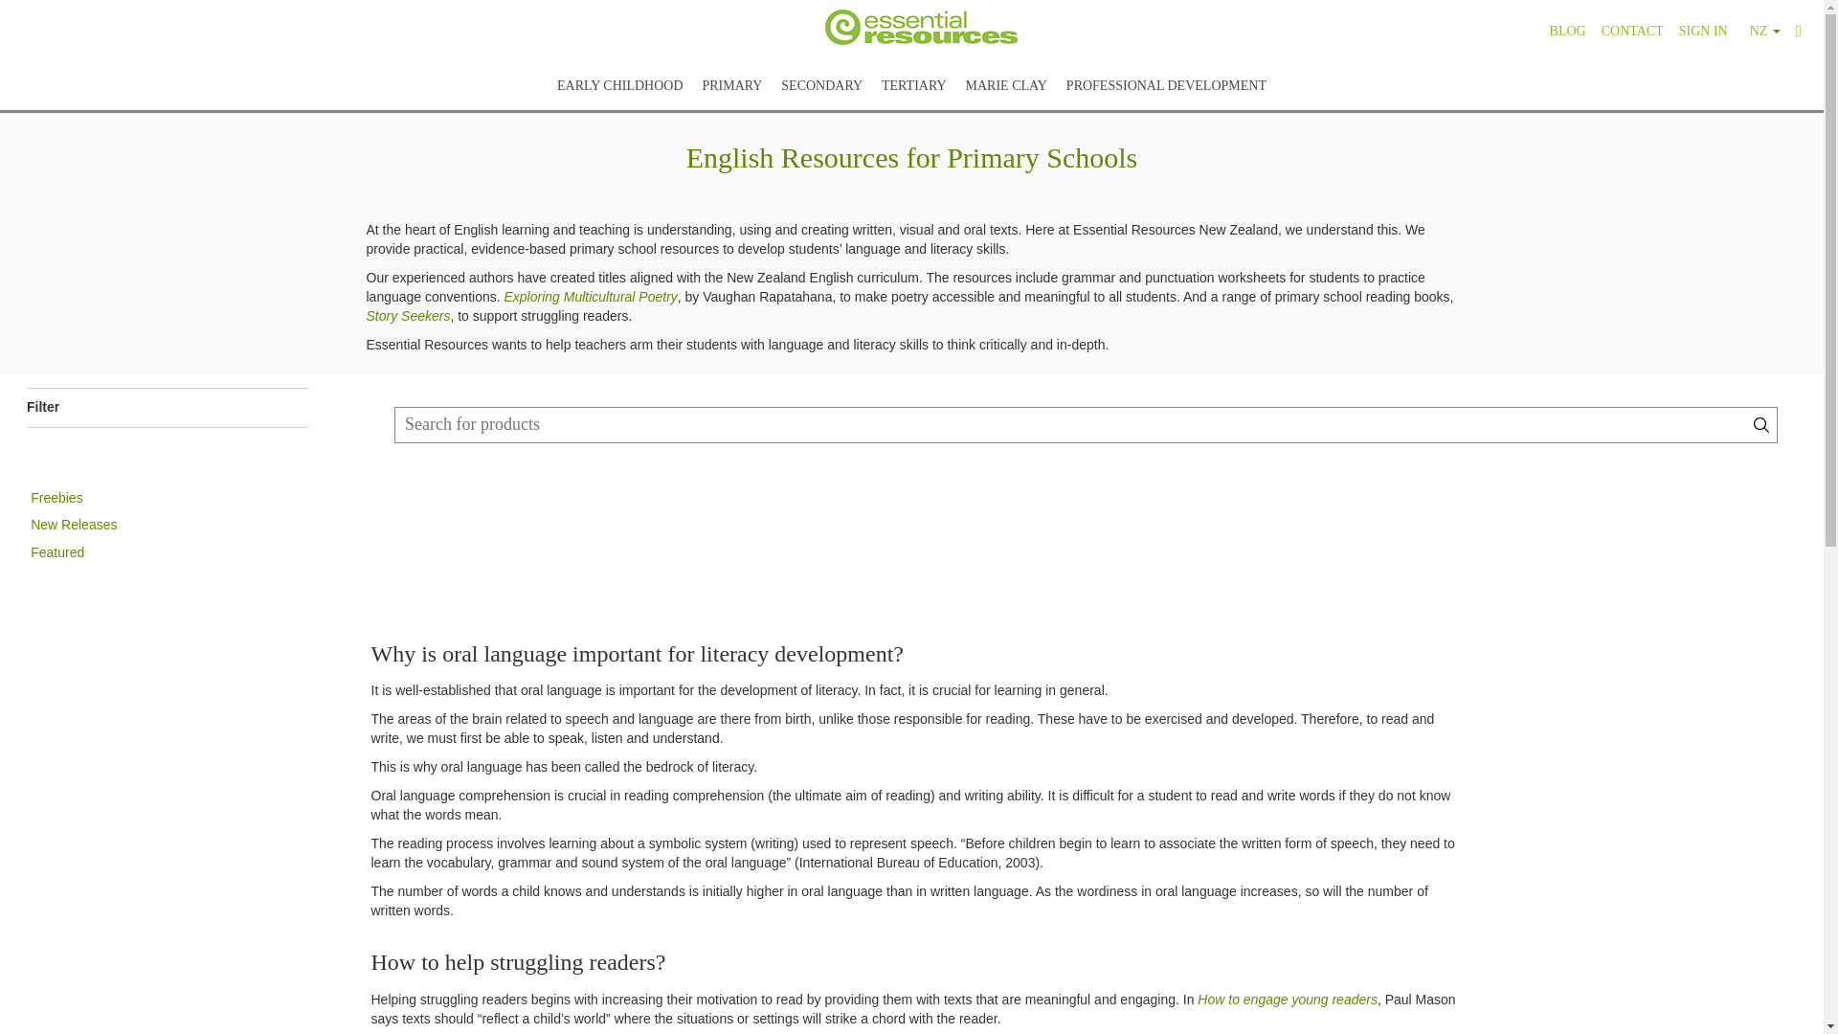 Image resolution: width=1838 pixels, height=1034 pixels. I want to click on Story Seekers, so click(408, 316).